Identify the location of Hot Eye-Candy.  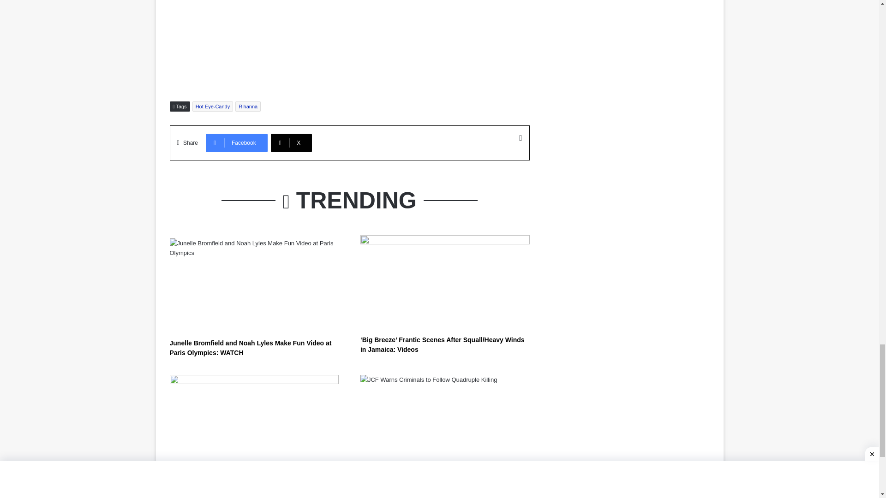
(213, 106).